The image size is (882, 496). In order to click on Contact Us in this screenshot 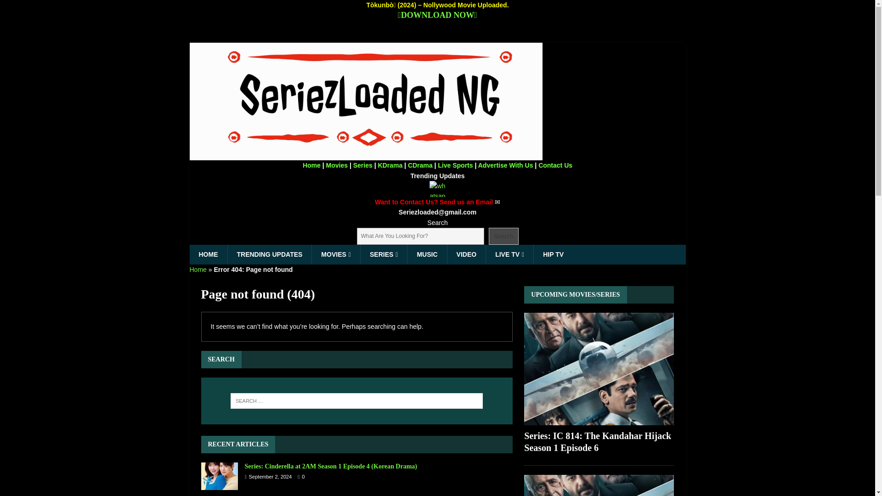, I will do `click(555, 165)`.